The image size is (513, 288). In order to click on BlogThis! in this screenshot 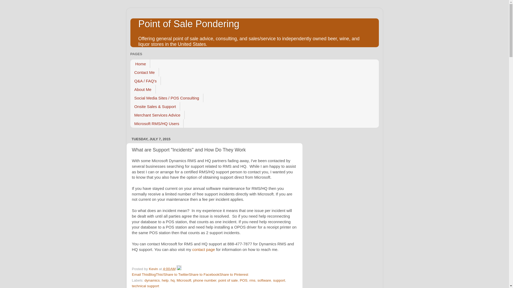, I will do `click(156, 274)`.